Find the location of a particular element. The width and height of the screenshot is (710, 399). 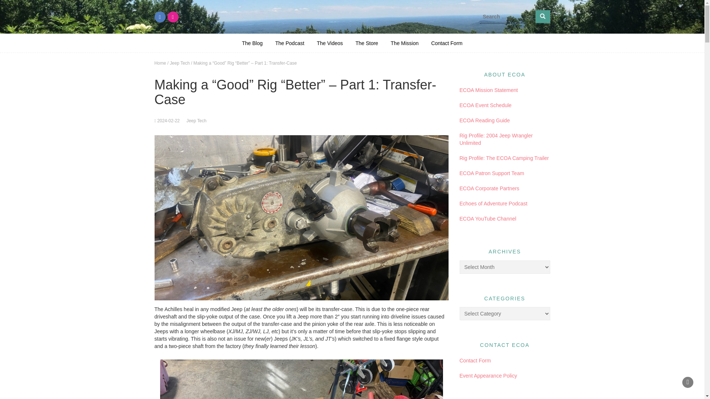

The Mission is located at coordinates (405, 43).